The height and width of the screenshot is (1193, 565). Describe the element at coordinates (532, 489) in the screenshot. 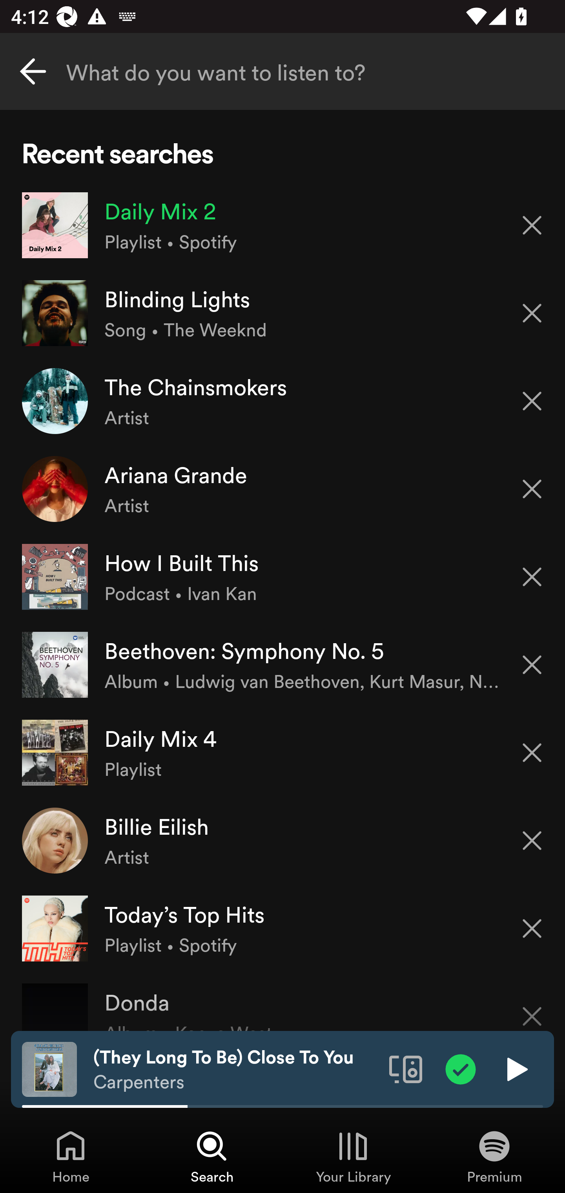

I see `Remove` at that location.